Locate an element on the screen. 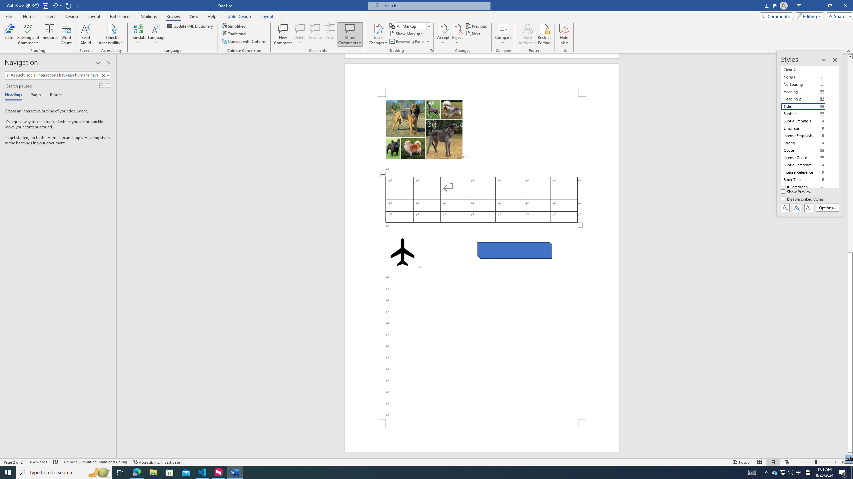 This screenshot has width=853, height=479. Print Layout is located at coordinates (772, 462).